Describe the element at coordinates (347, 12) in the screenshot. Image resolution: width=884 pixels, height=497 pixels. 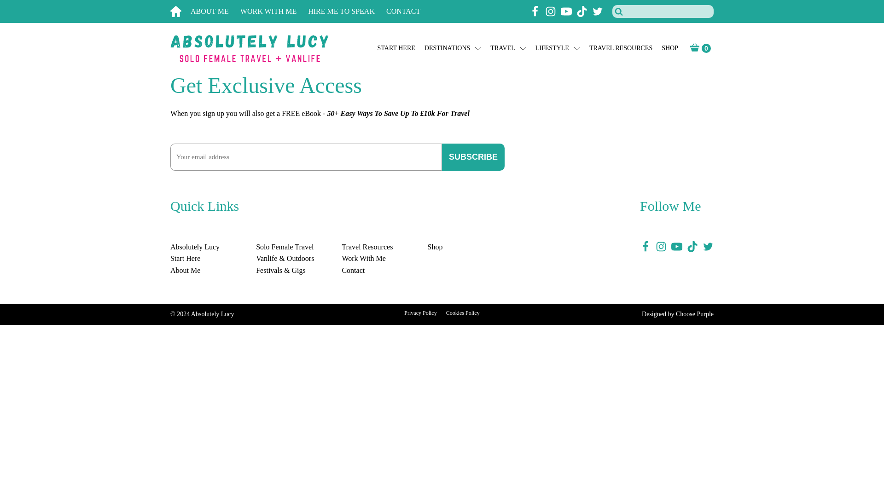
I see `HIRE ME TO SPEAK` at that location.